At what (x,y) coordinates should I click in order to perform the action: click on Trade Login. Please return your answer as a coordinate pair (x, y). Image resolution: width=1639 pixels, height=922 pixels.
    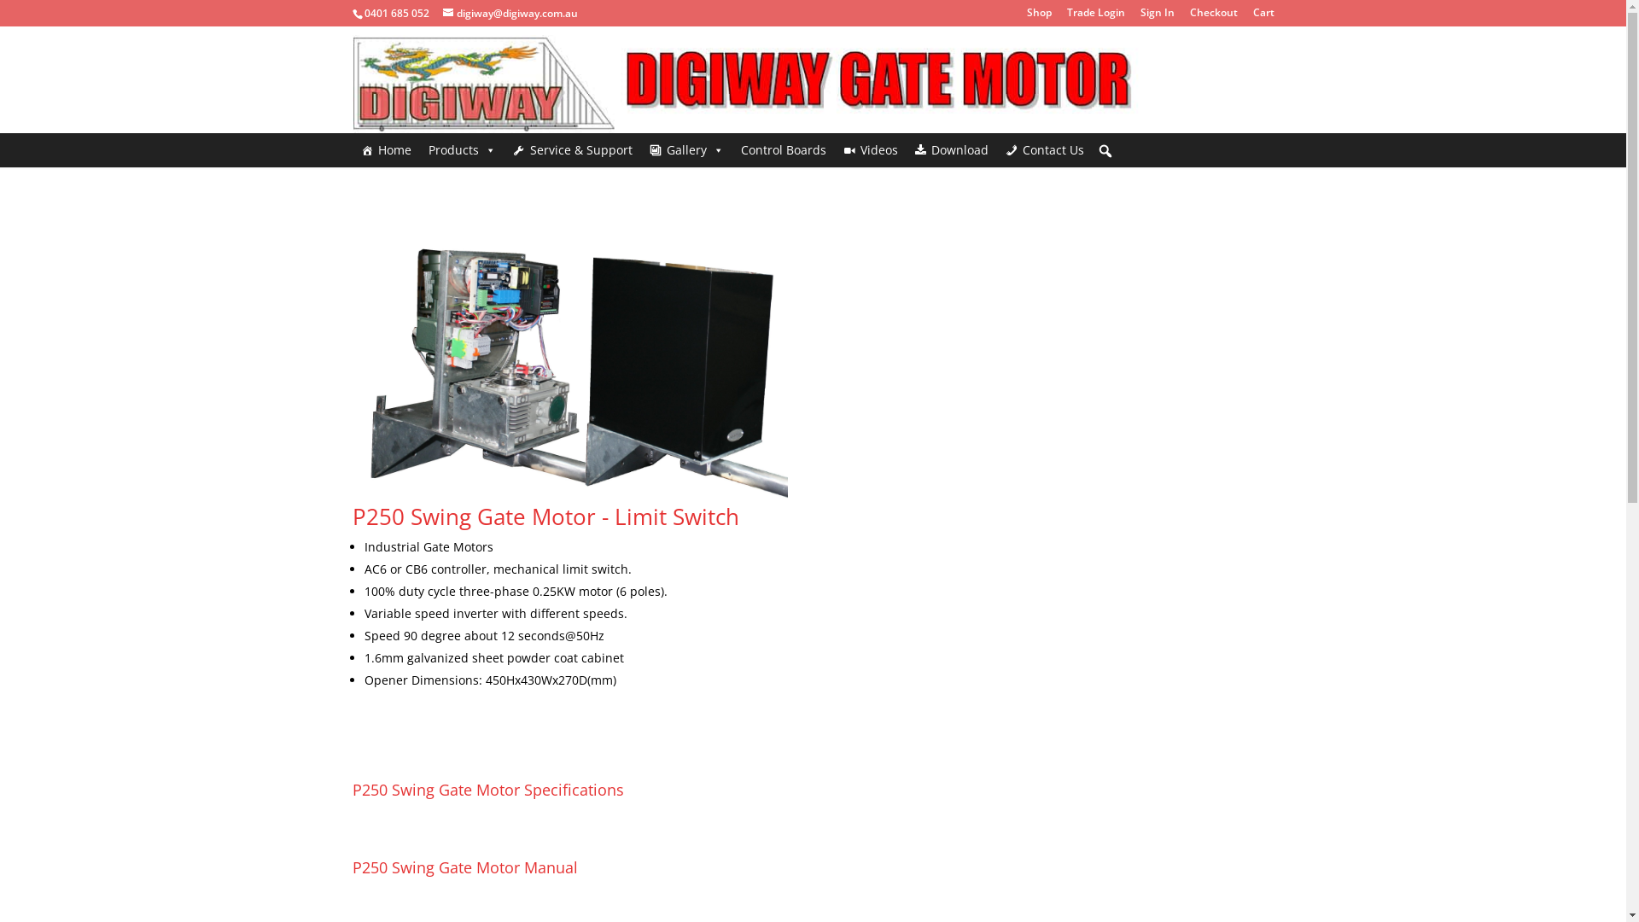
    Looking at the image, I should click on (1096, 17).